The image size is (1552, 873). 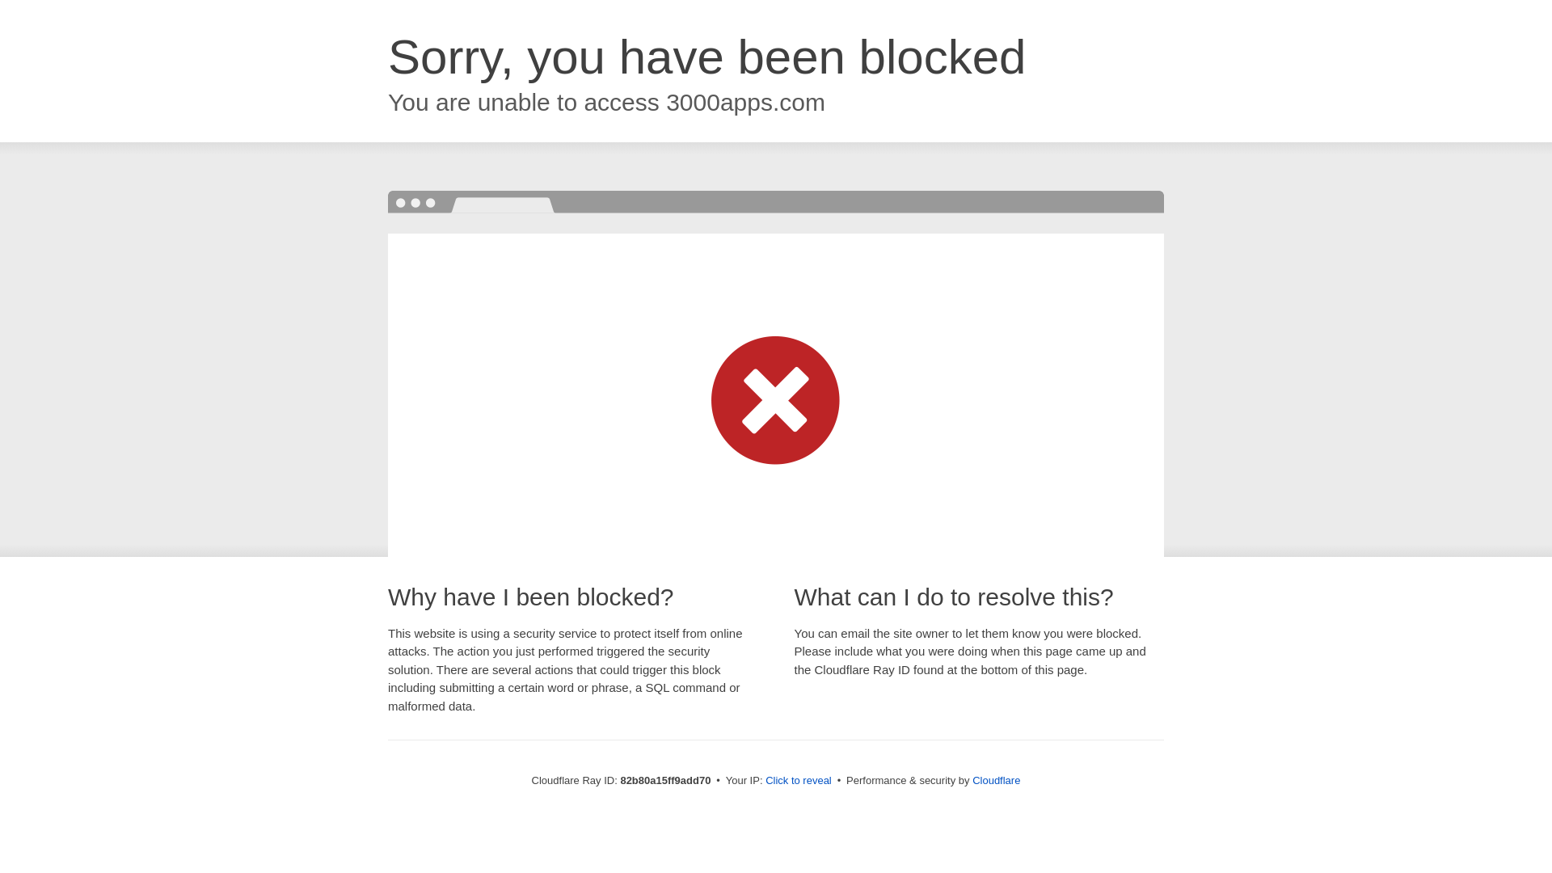 What do you see at coordinates (799, 781) in the screenshot?
I see `Click to reveal` at bounding box center [799, 781].